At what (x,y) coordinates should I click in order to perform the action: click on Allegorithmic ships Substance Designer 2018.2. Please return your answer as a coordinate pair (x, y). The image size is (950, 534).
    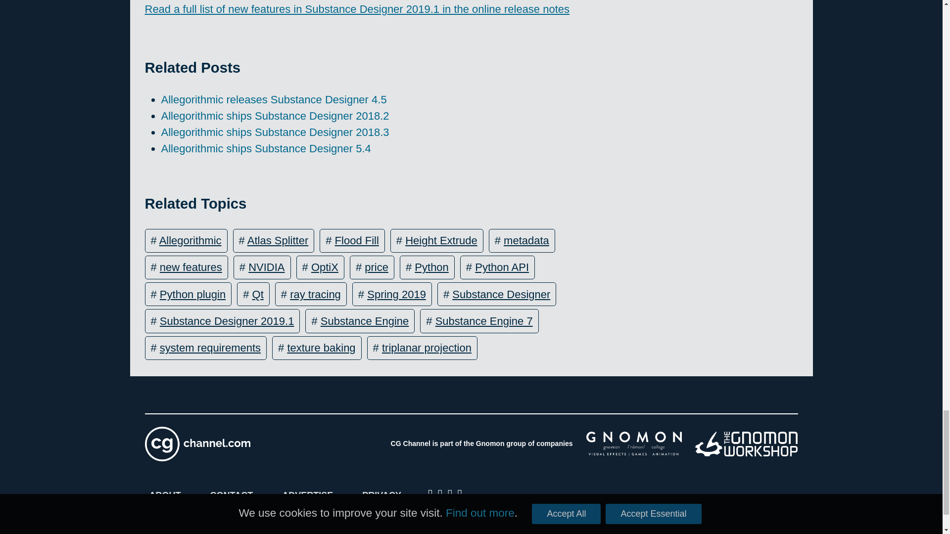
    Looking at the image, I should click on (275, 116).